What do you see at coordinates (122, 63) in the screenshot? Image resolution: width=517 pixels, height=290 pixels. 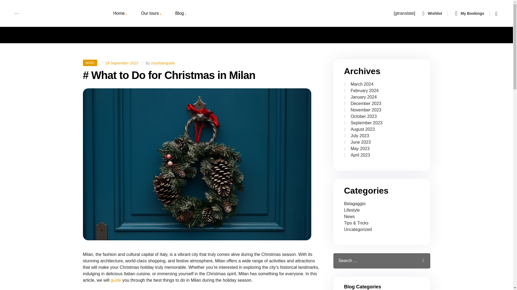 I see `18 September 2023` at bounding box center [122, 63].